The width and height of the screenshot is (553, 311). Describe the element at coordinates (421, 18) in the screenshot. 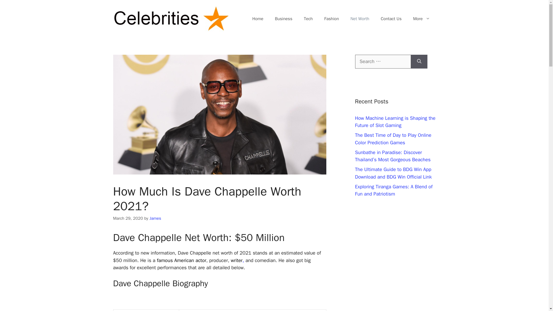

I see `More` at that location.